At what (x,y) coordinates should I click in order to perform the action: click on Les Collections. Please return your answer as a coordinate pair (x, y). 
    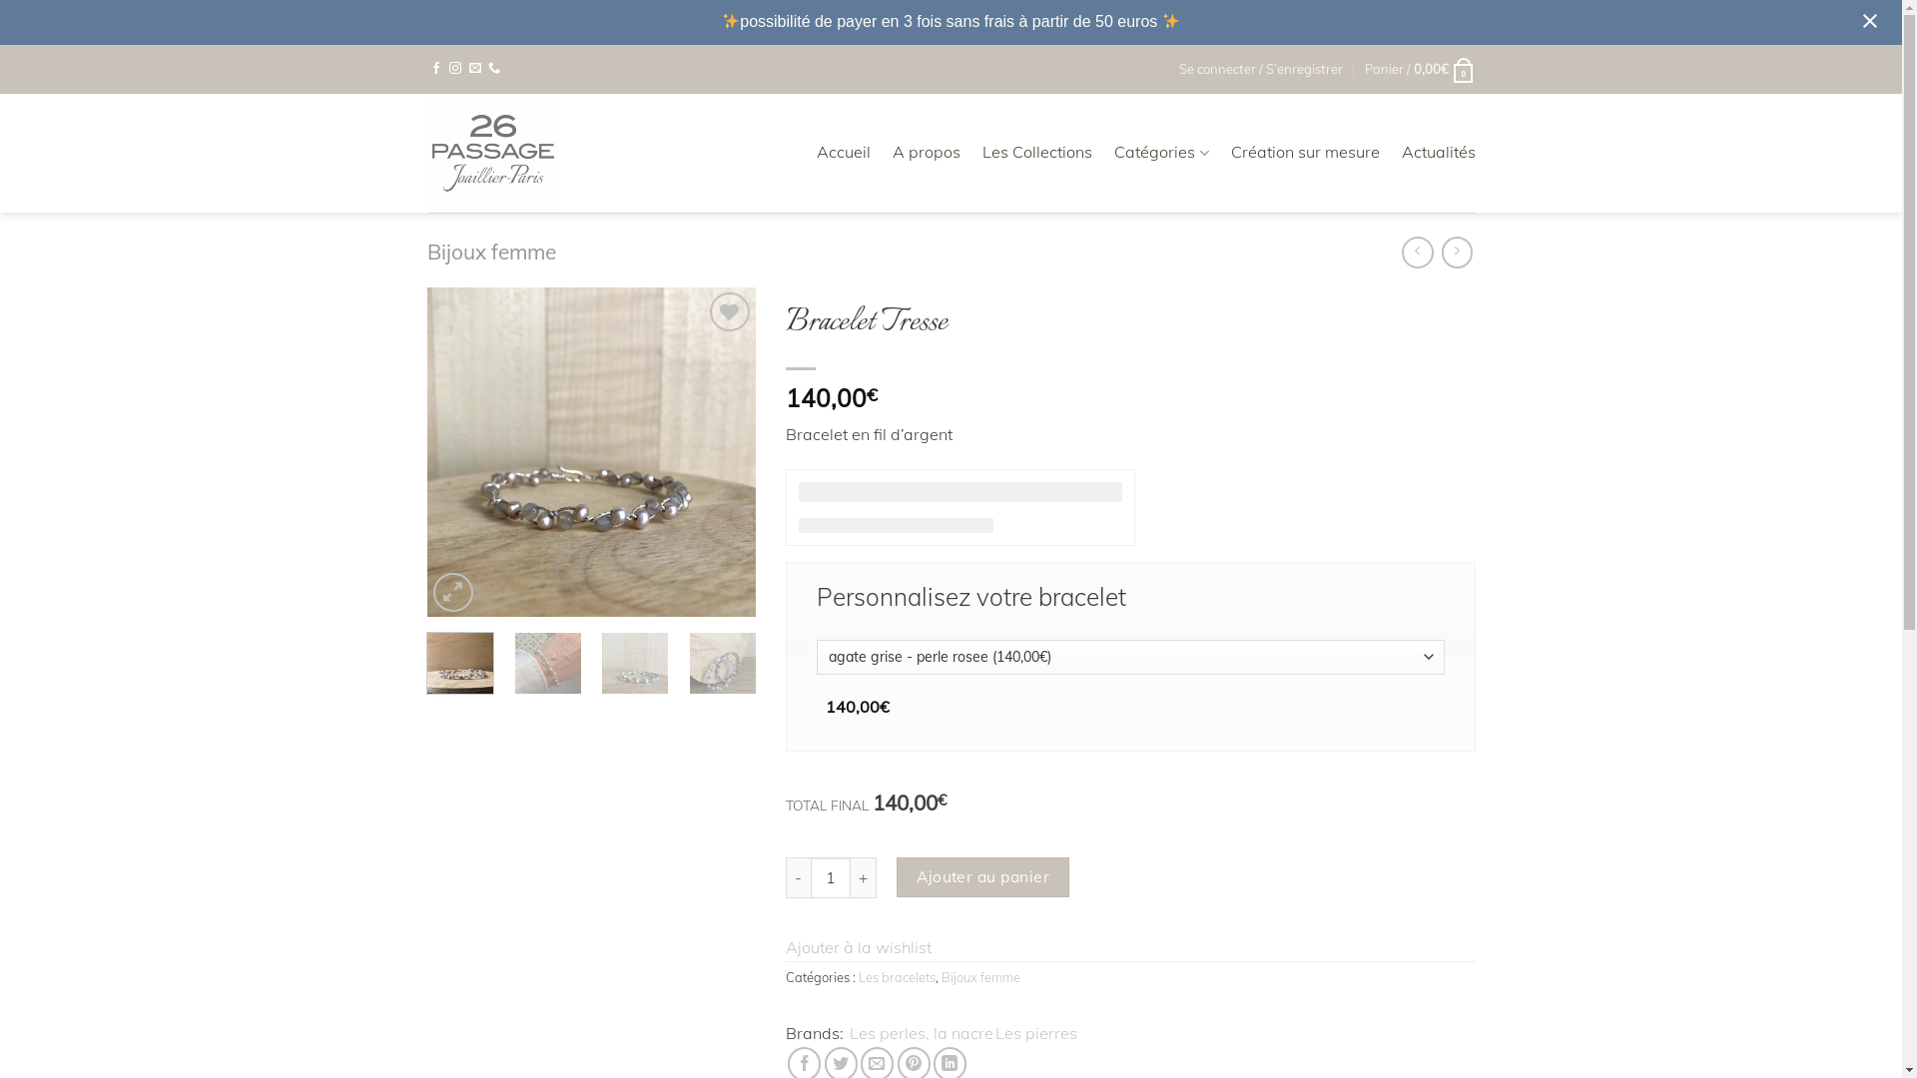
    Looking at the image, I should click on (1036, 153).